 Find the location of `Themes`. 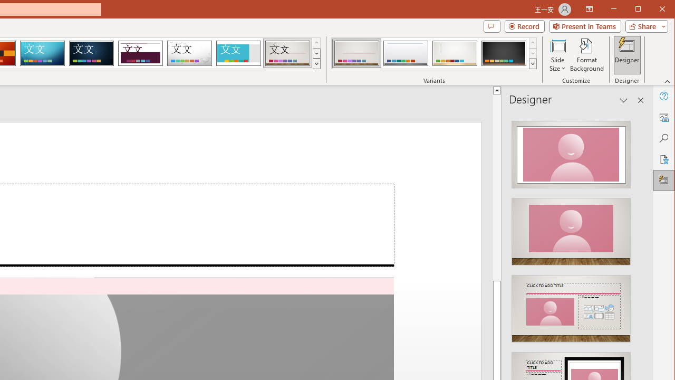

Themes is located at coordinates (316, 63).